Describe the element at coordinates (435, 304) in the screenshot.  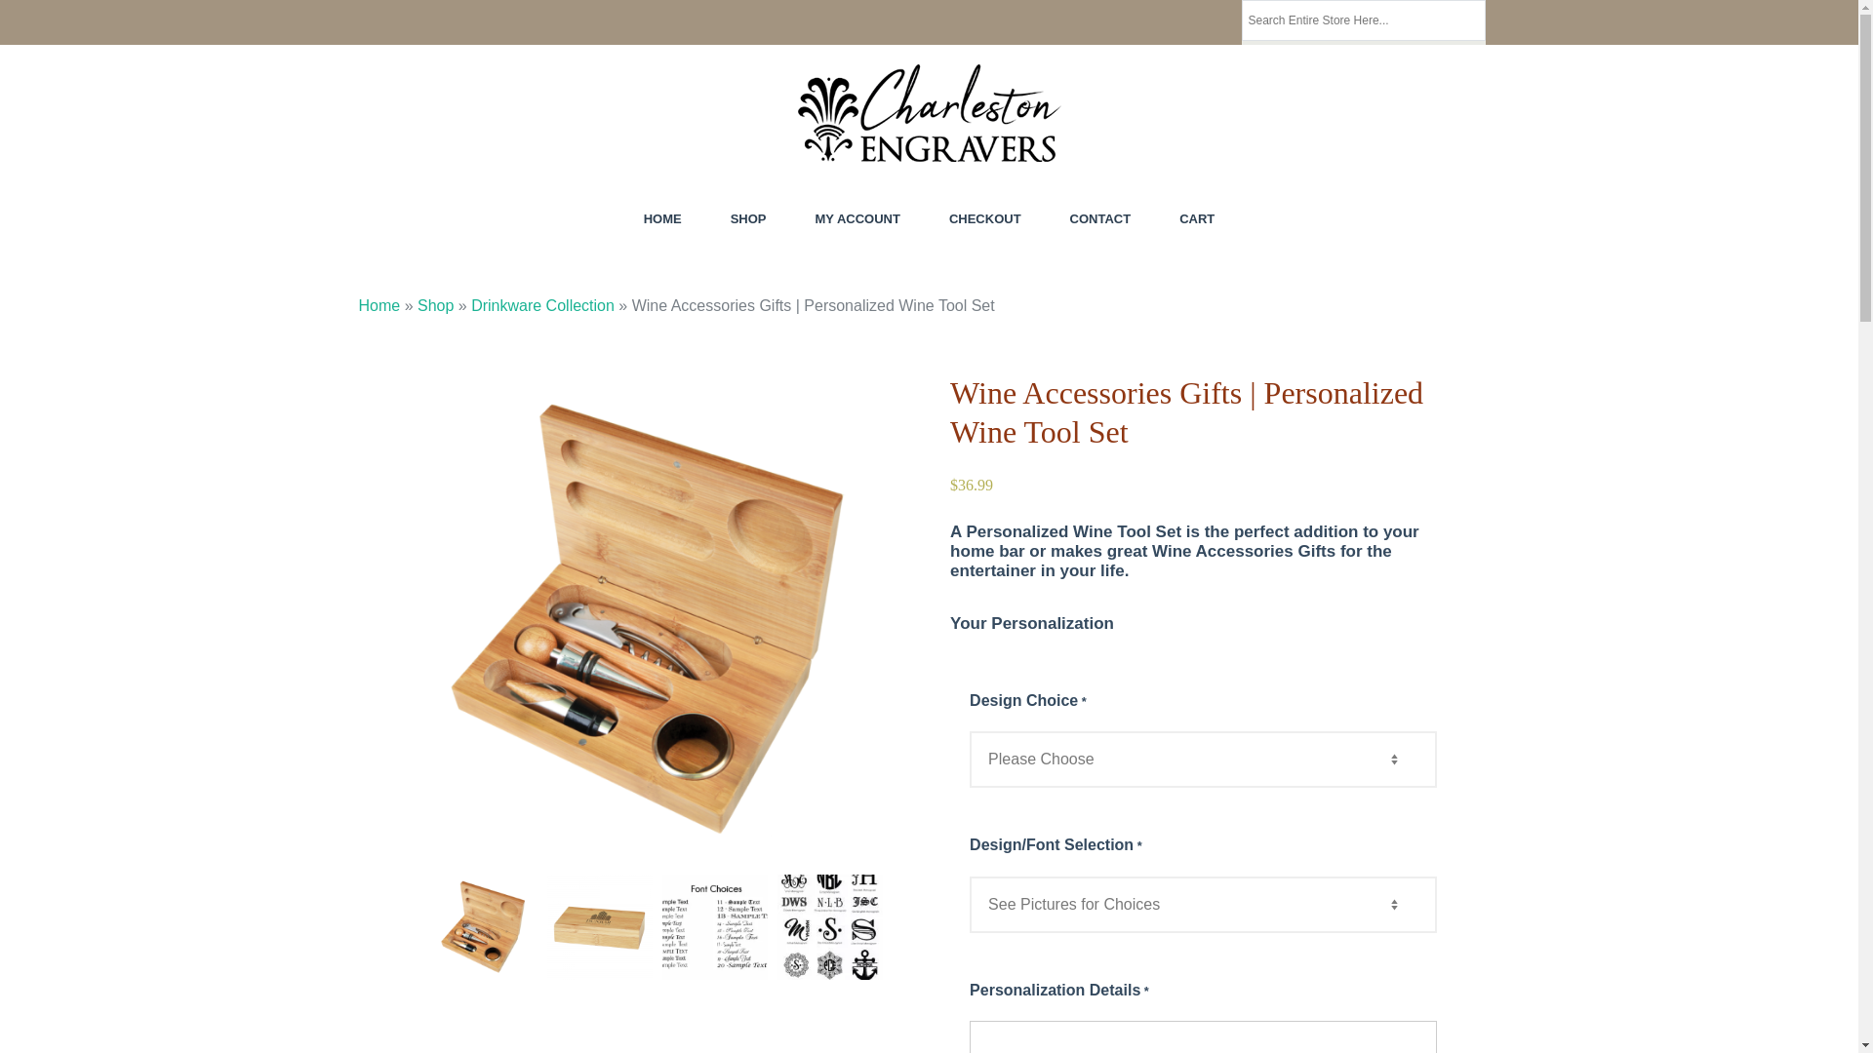
I see `Shop` at that location.